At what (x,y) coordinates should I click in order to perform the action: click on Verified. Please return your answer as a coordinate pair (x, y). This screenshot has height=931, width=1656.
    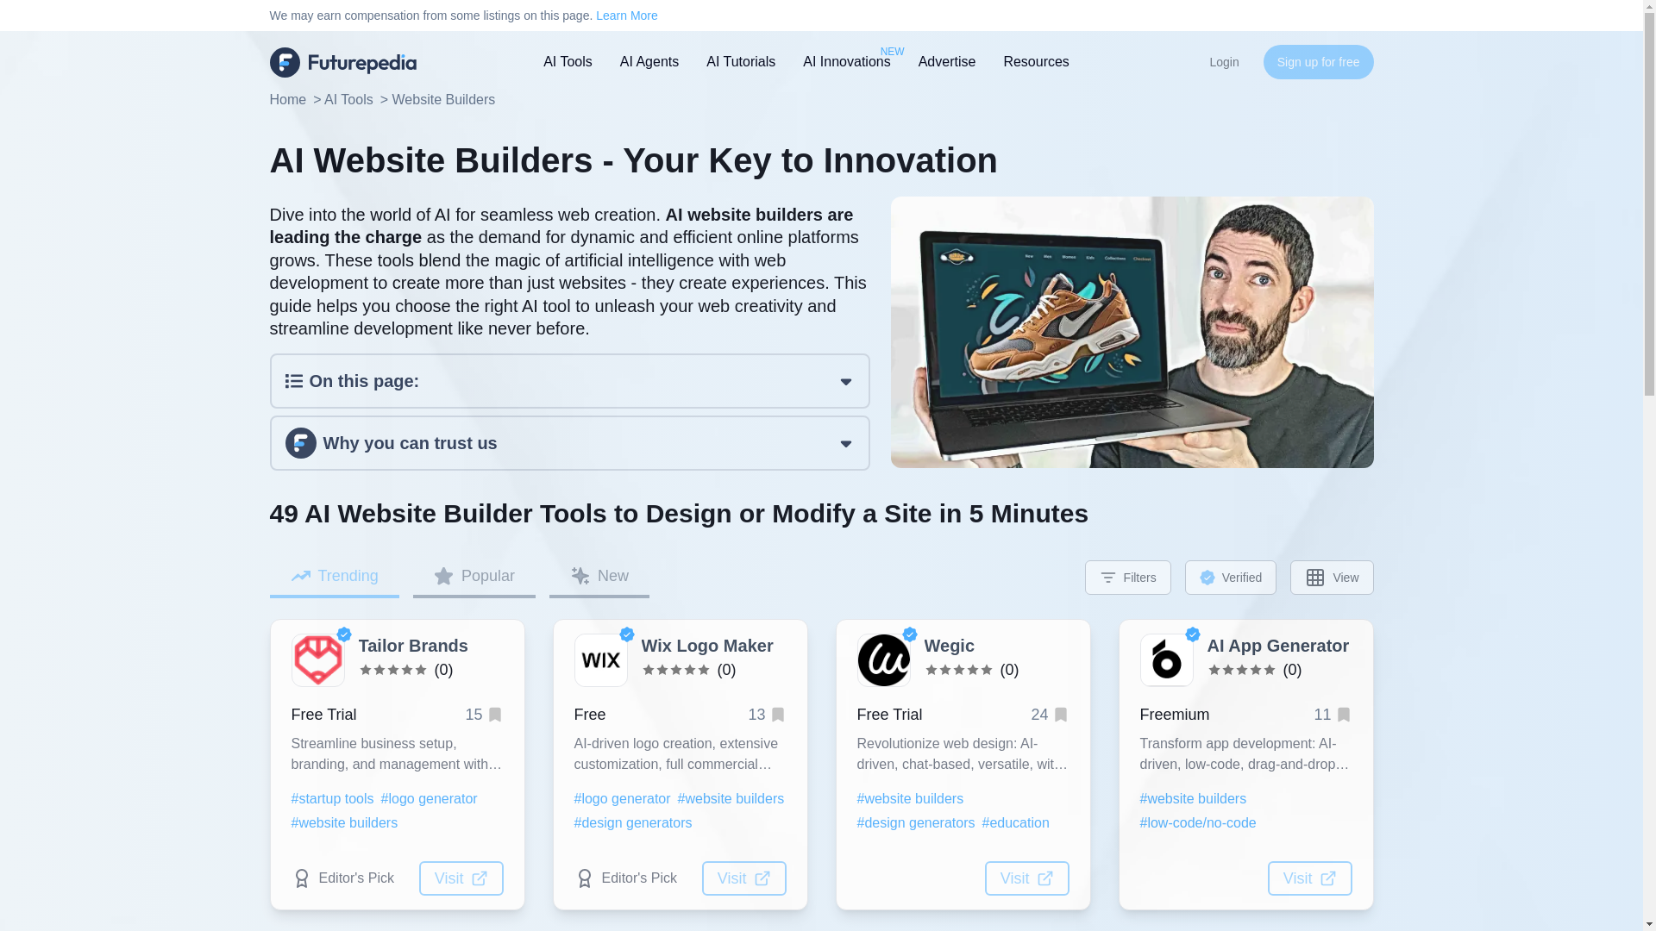
    Looking at the image, I should click on (847, 62).